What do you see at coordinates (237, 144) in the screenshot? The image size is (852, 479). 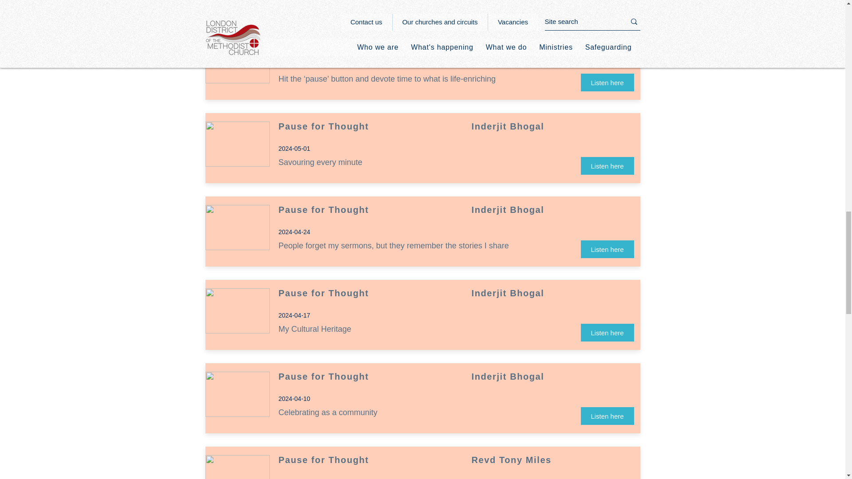 I see `Pause for Thought - Inderjit Bhogal.jpg` at bounding box center [237, 144].